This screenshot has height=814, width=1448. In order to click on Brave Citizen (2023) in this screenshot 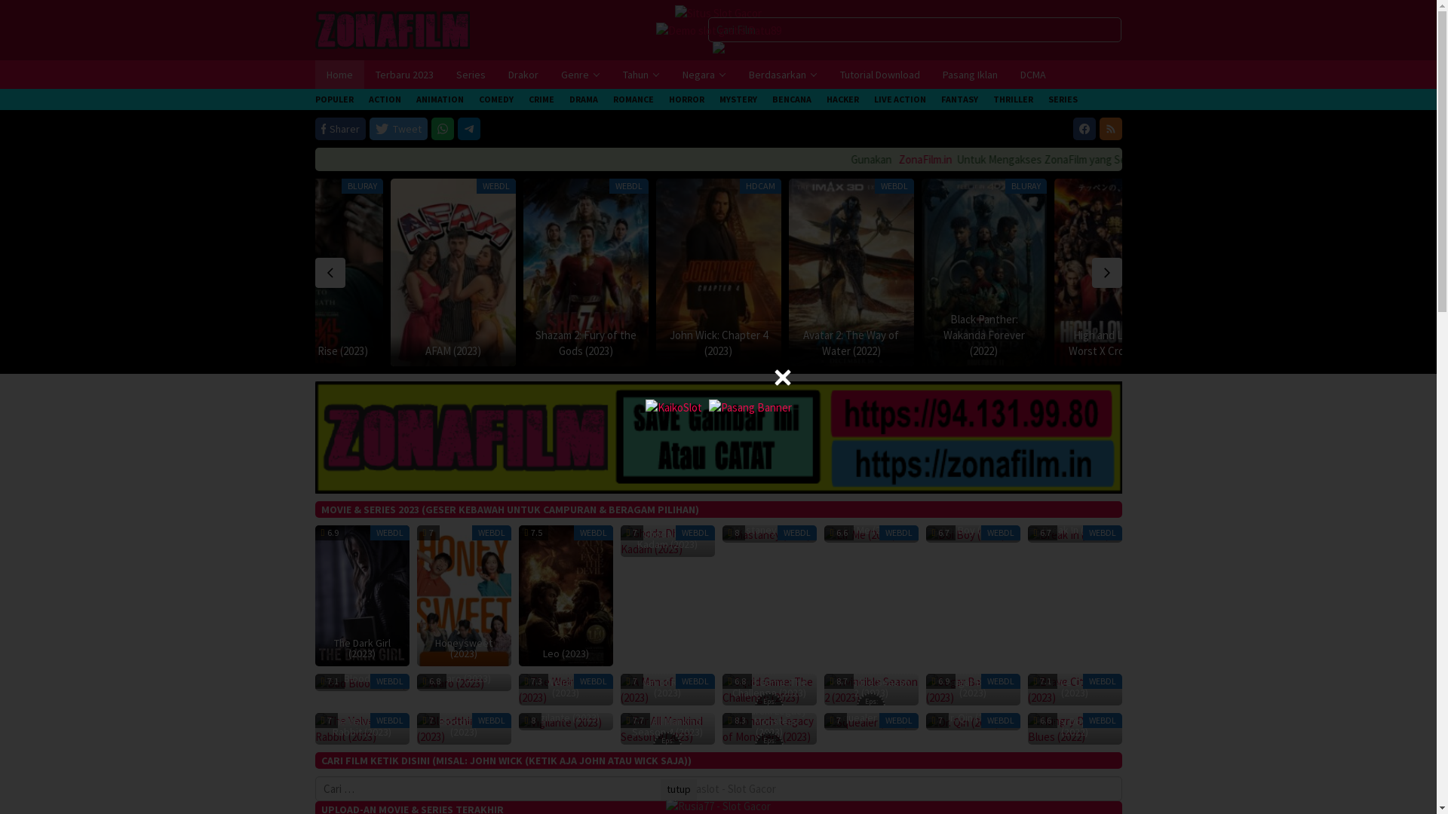, I will do `click(1074, 687)`.